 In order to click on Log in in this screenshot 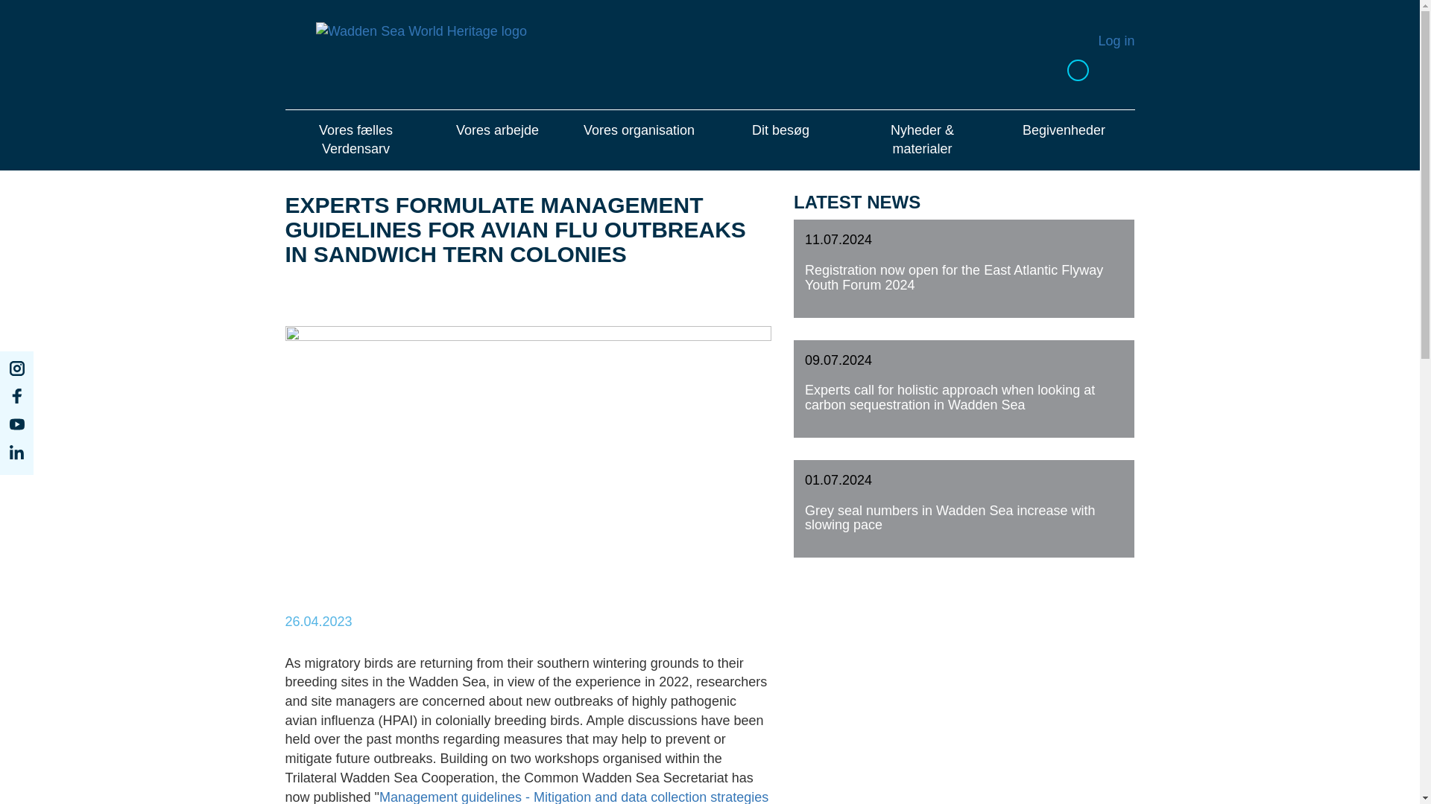, I will do `click(1116, 40)`.